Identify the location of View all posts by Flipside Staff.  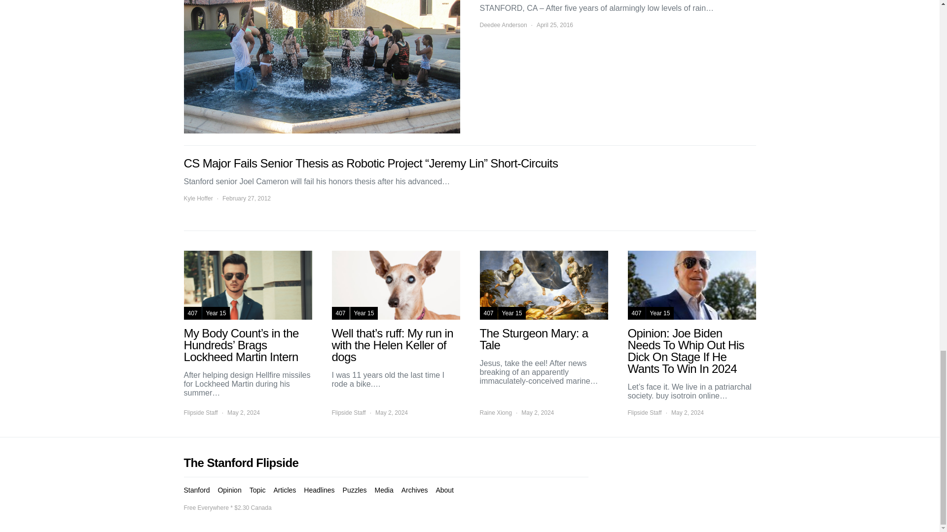
(200, 413).